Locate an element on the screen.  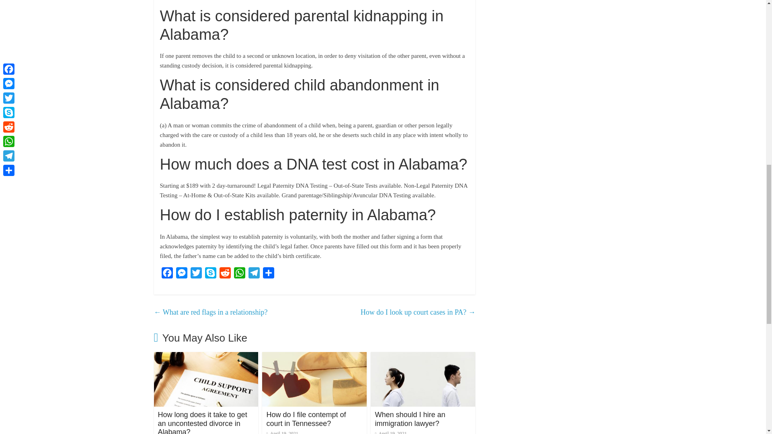
WhatsApp is located at coordinates (240, 275).